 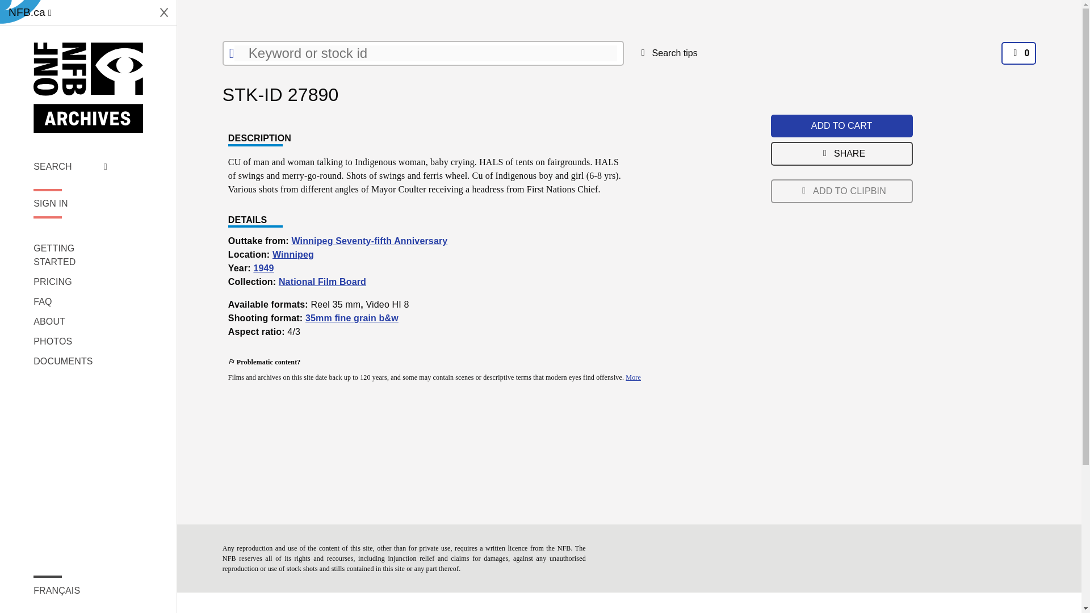 What do you see at coordinates (70, 282) in the screenshot?
I see `PRICING` at bounding box center [70, 282].